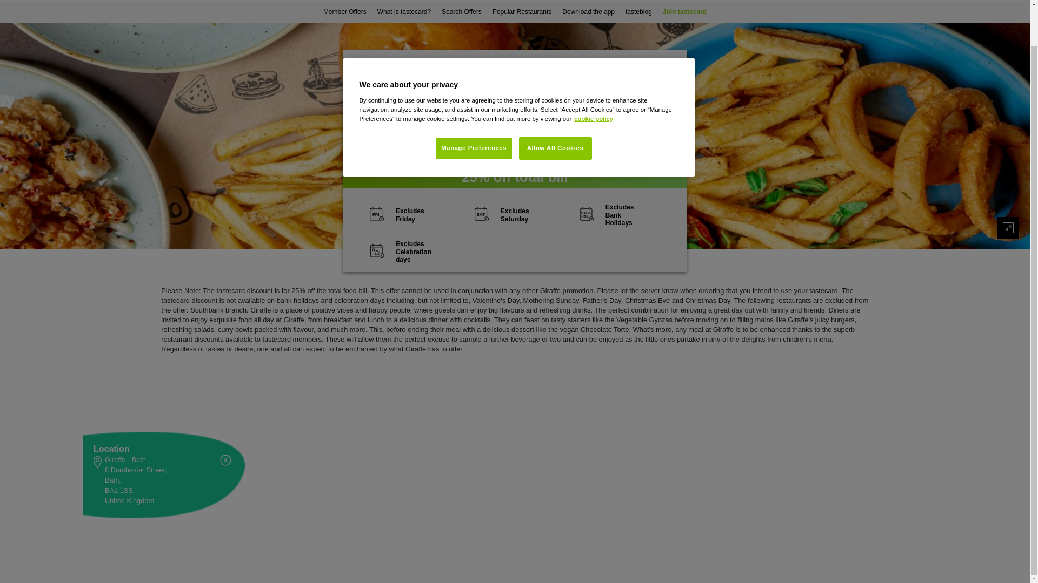 This screenshot has height=583, width=1038. I want to click on What is tastecard?, so click(403, 12).